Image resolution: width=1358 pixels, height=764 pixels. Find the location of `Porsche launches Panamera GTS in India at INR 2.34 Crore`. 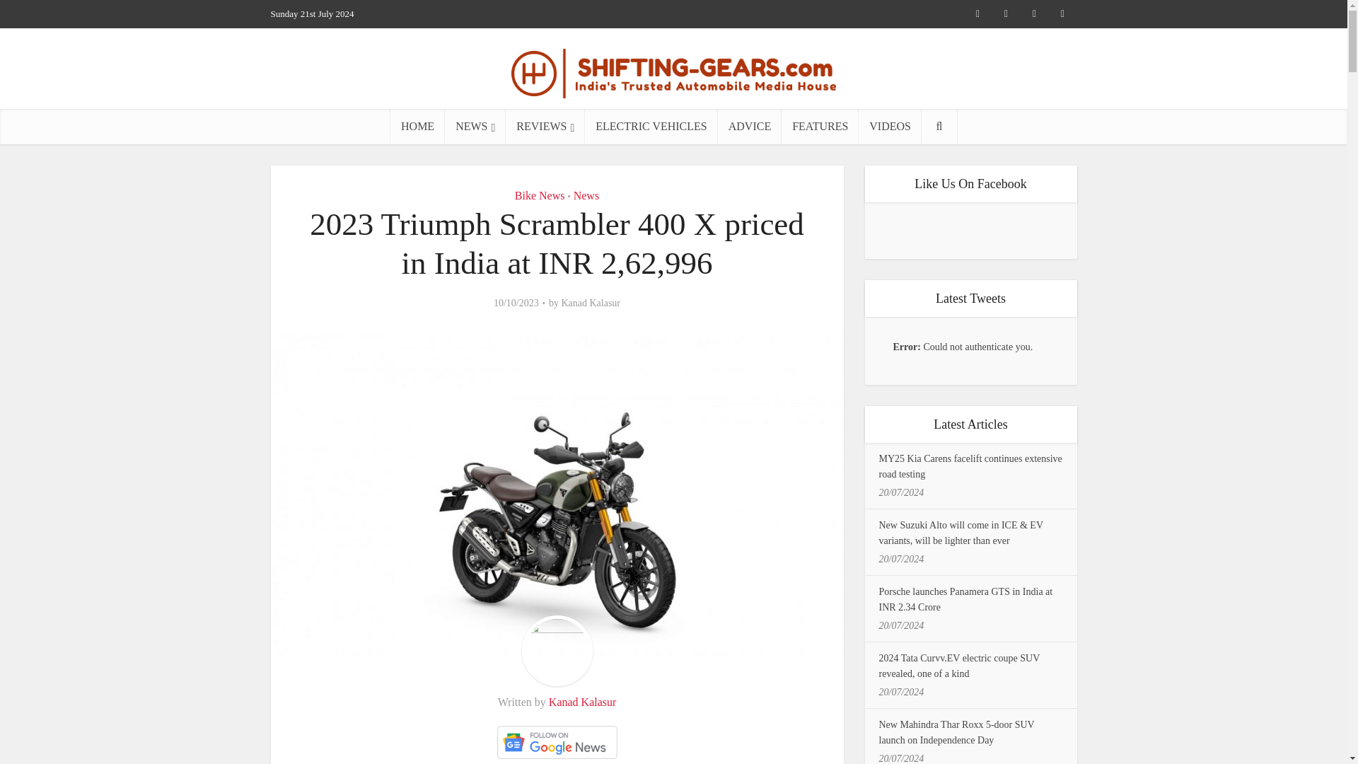

Porsche launches Panamera GTS in India at INR 2.34 Crore is located at coordinates (965, 600).